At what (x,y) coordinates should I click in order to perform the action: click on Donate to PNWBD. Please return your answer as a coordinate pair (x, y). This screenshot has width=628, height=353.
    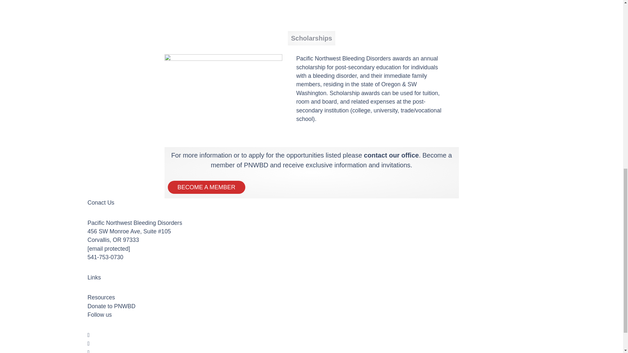
    Looking at the image, I should click on (112, 306).